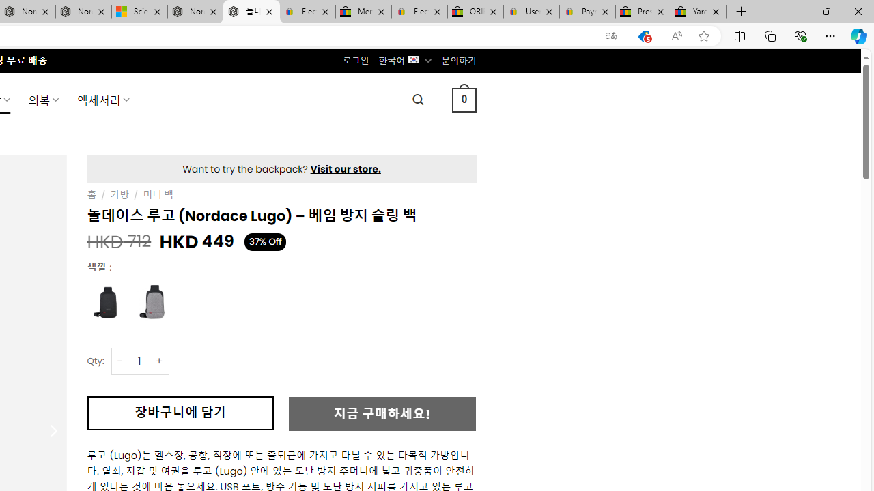 The height and width of the screenshot is (491, 874). What do you see at coordinates (346, 169) in the screenshot?
I see `Visit our store.` at bounding box center [346, 169].